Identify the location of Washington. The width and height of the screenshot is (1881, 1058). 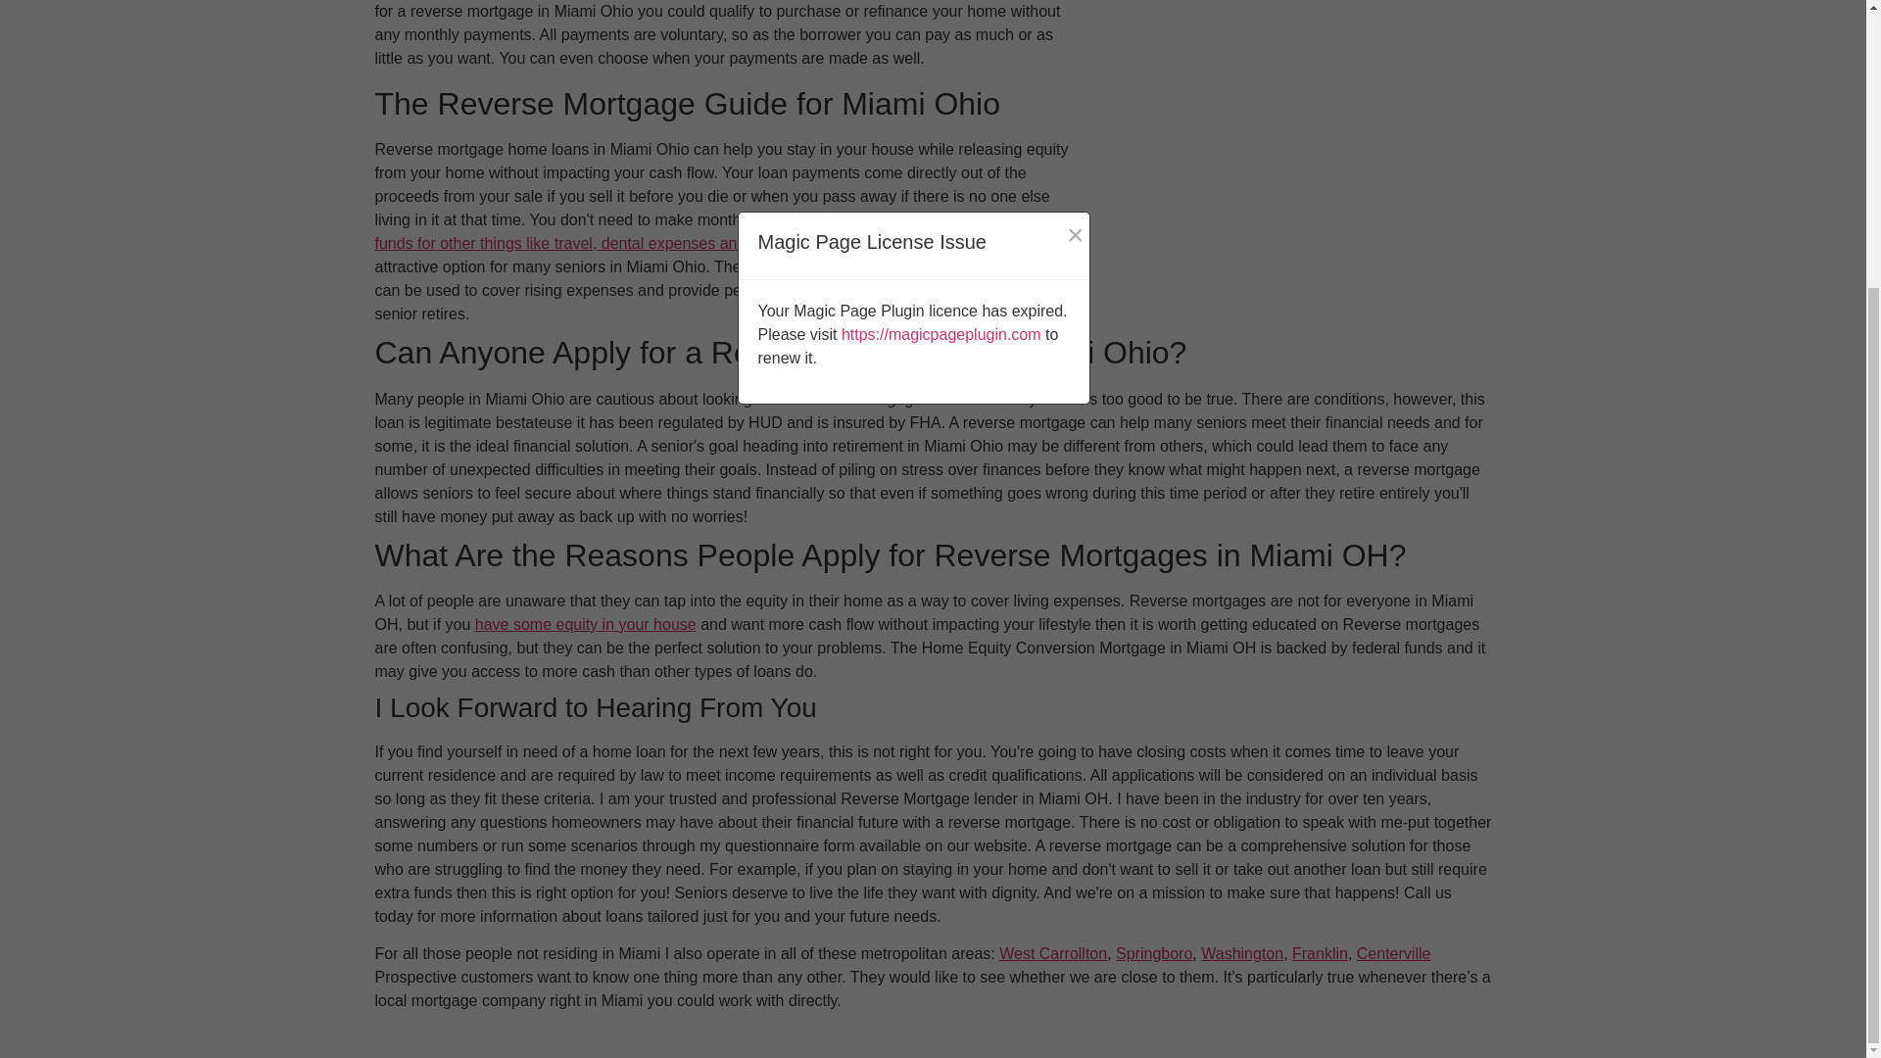
(1242, 953).